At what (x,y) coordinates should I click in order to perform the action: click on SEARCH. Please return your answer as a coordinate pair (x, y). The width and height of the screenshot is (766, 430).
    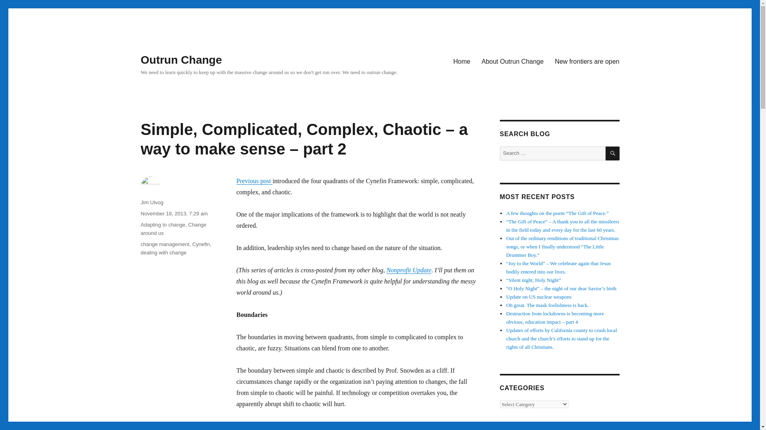
    Looking at the image, I should click on (613, 153).